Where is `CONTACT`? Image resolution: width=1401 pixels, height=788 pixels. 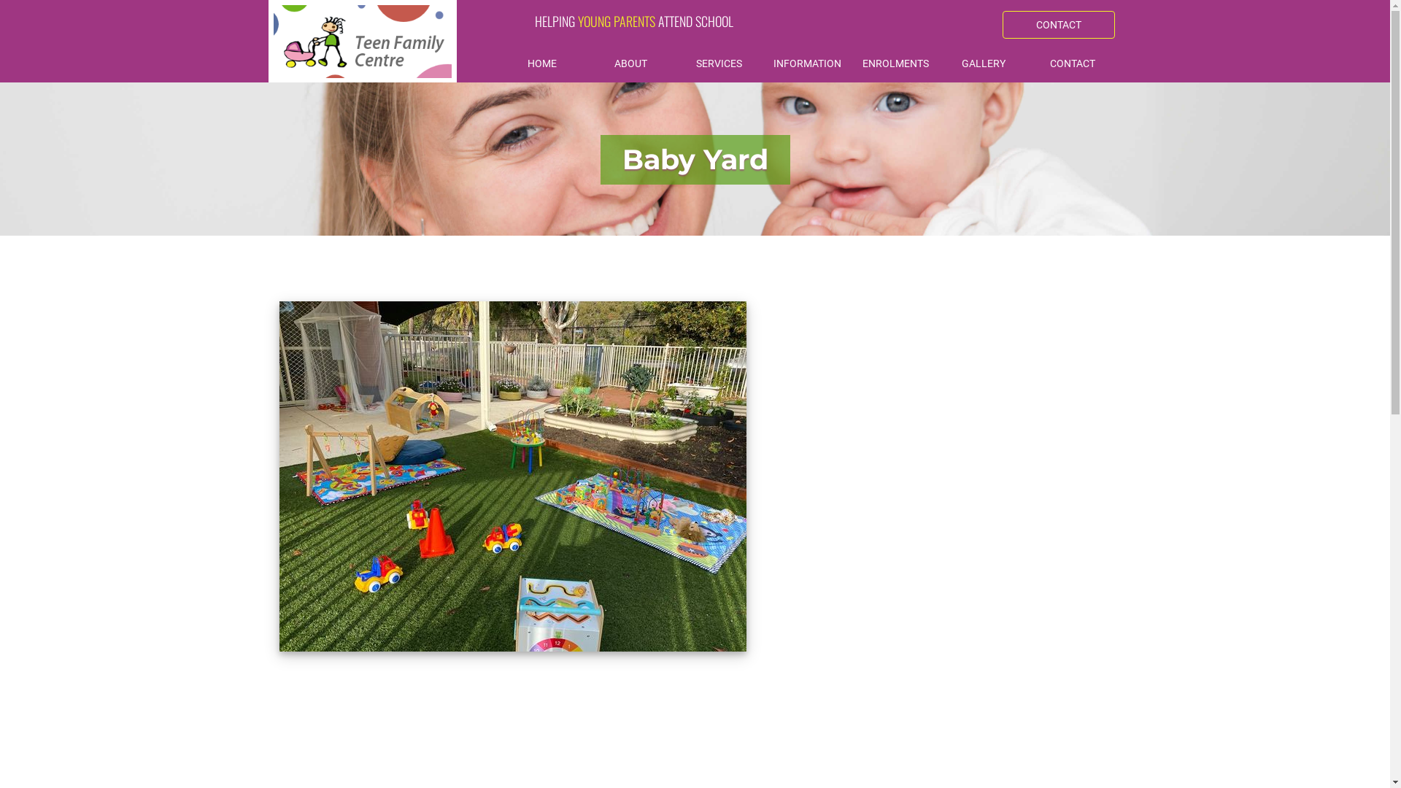 CONTACT is located at coordinates (1059, 25).